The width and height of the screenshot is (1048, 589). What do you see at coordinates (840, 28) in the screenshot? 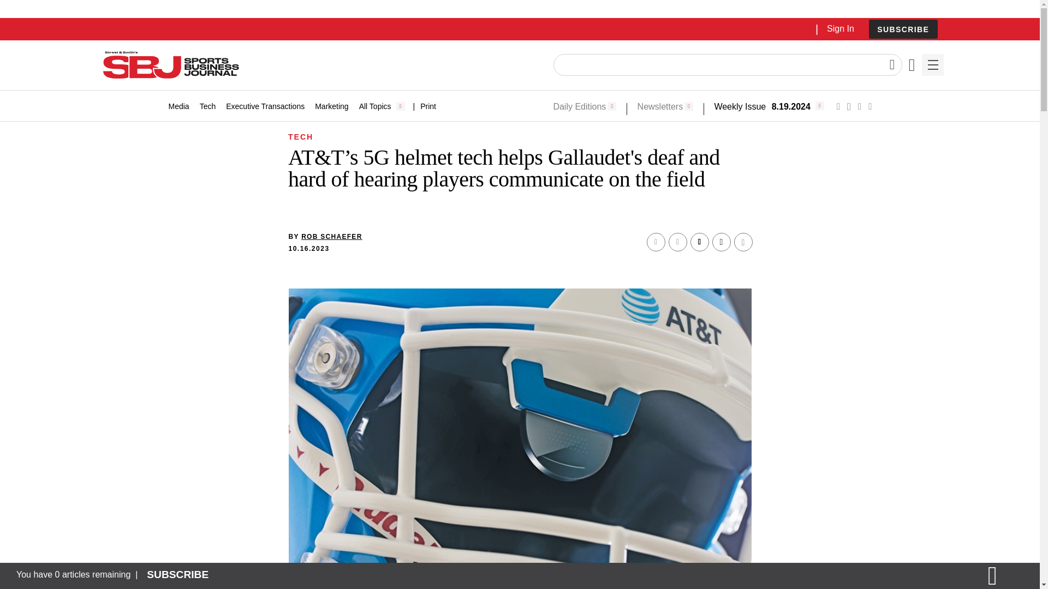
I see `Sign In` at bounding box center [840, 28].